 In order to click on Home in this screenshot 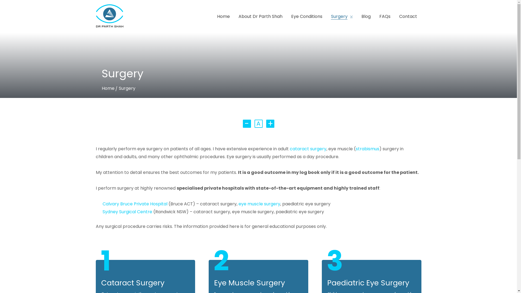, I will do `click(224, 16)`.